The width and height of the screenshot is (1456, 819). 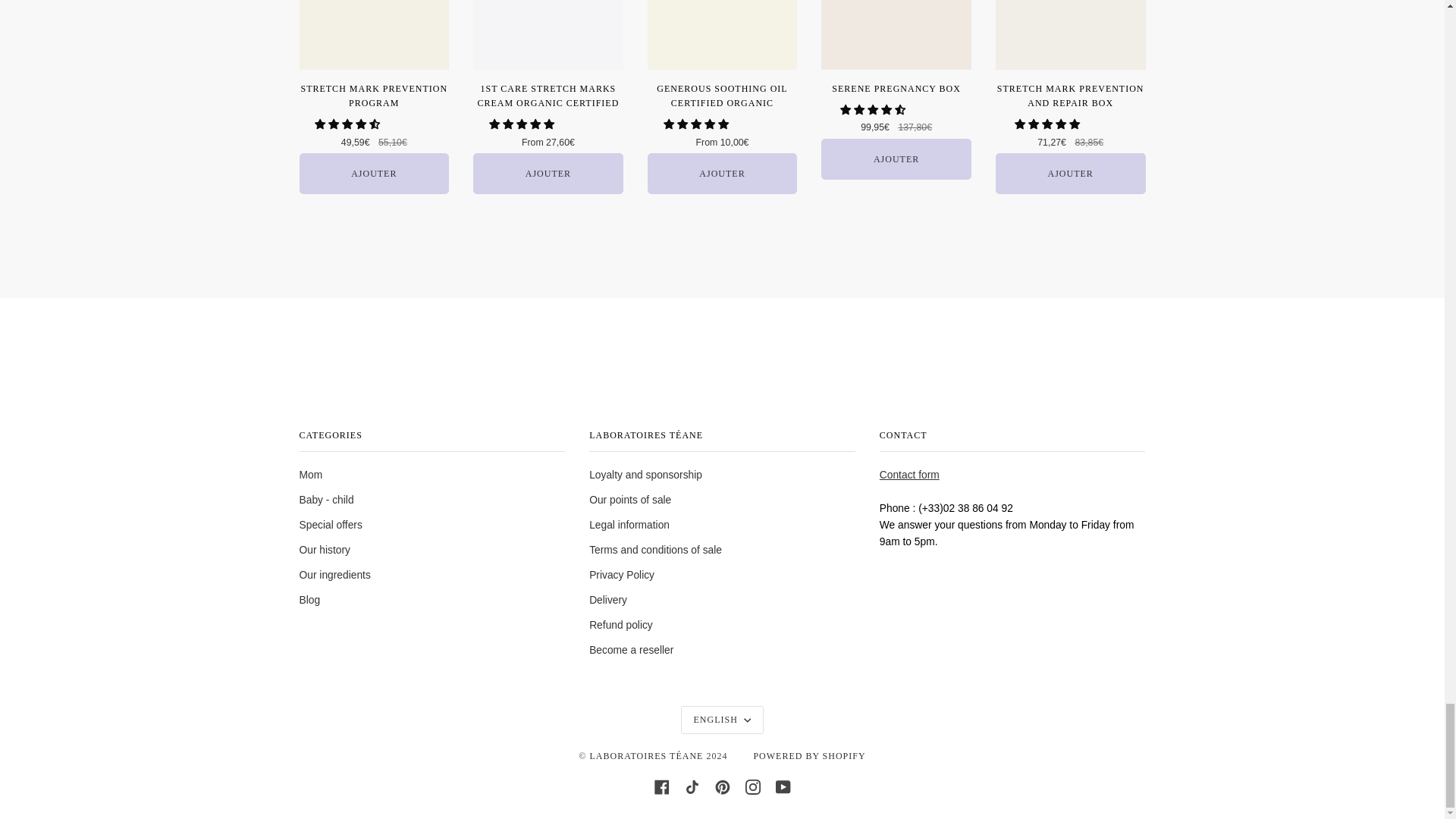 I want to click on Tiktok, so click(x=692, y=786).